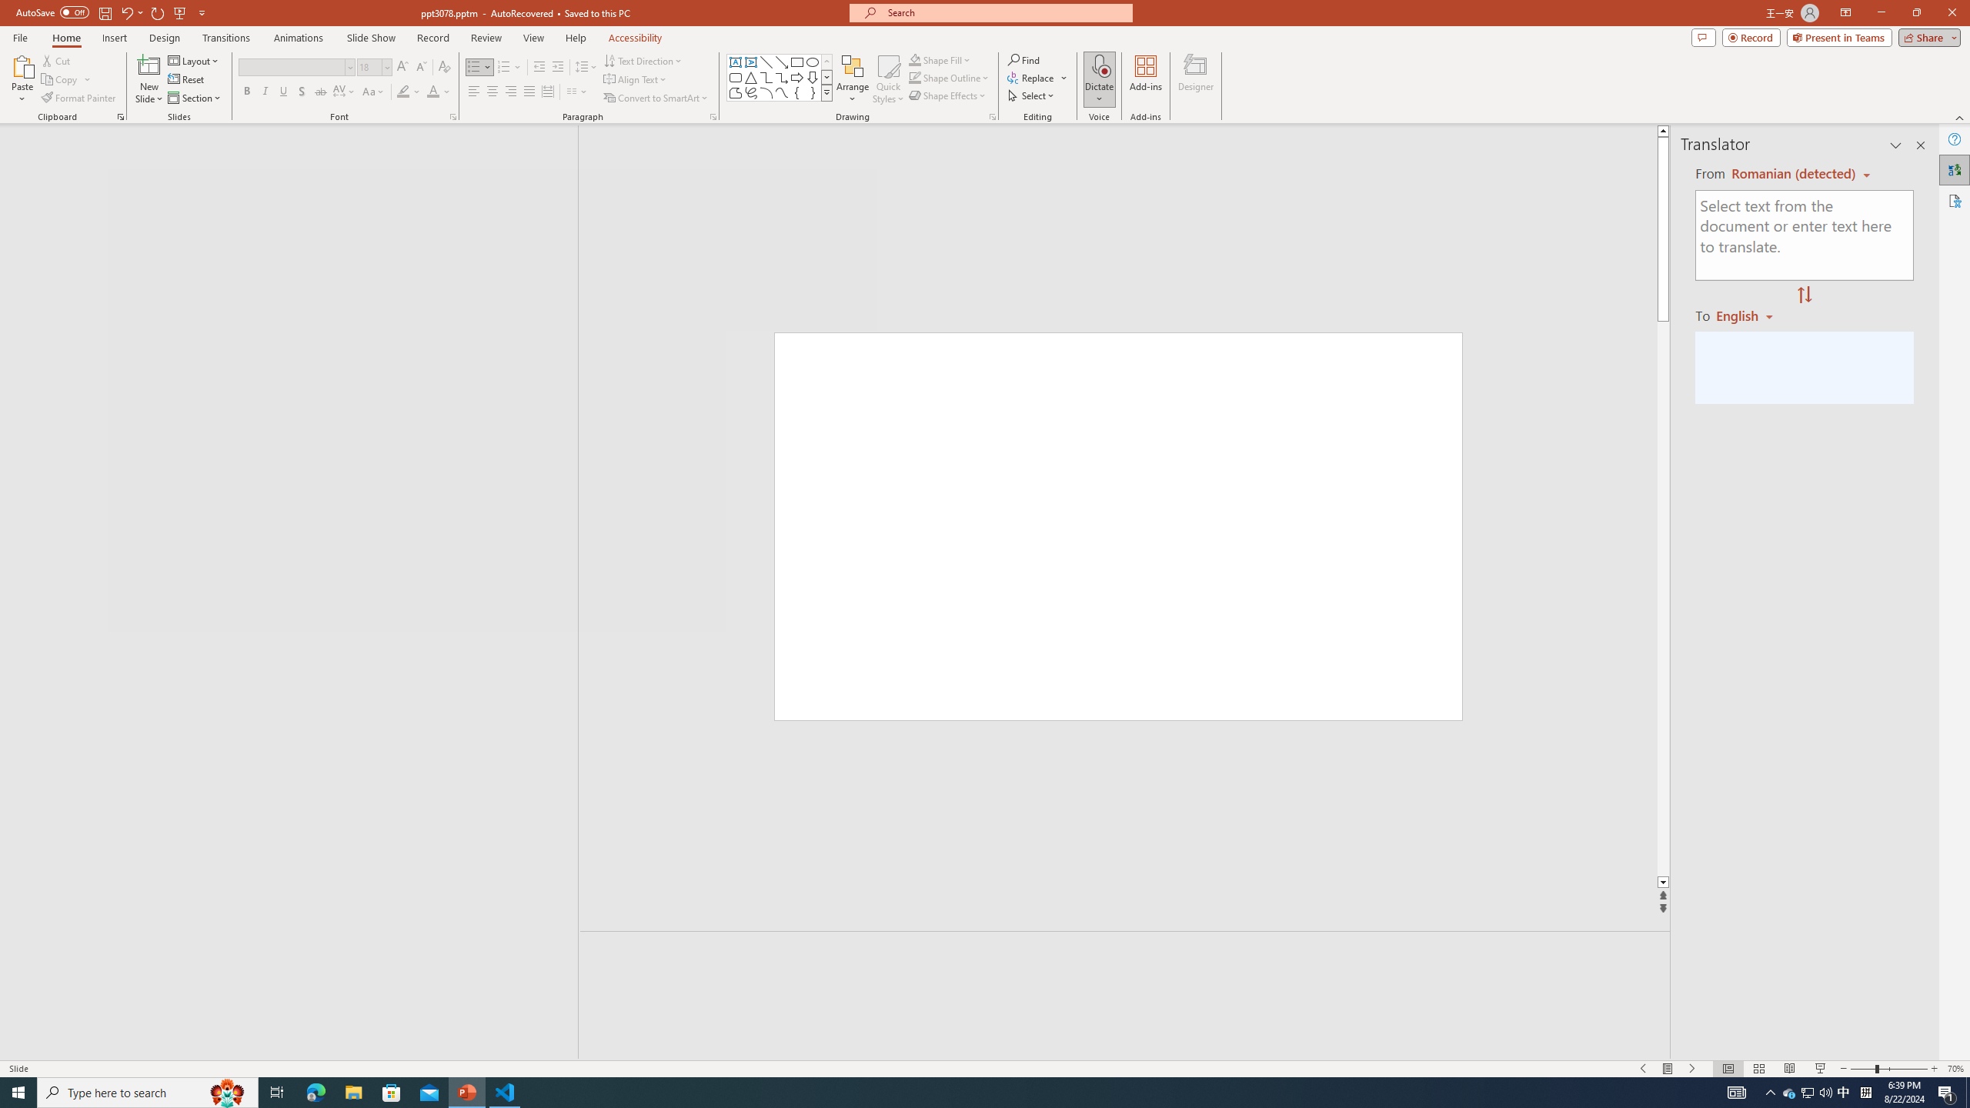 This screenshot has height=1108, width=1970. What do you see at coordinates (528, 92) in the screenshot?
I see `Justify` at bounding box center [528, 92].